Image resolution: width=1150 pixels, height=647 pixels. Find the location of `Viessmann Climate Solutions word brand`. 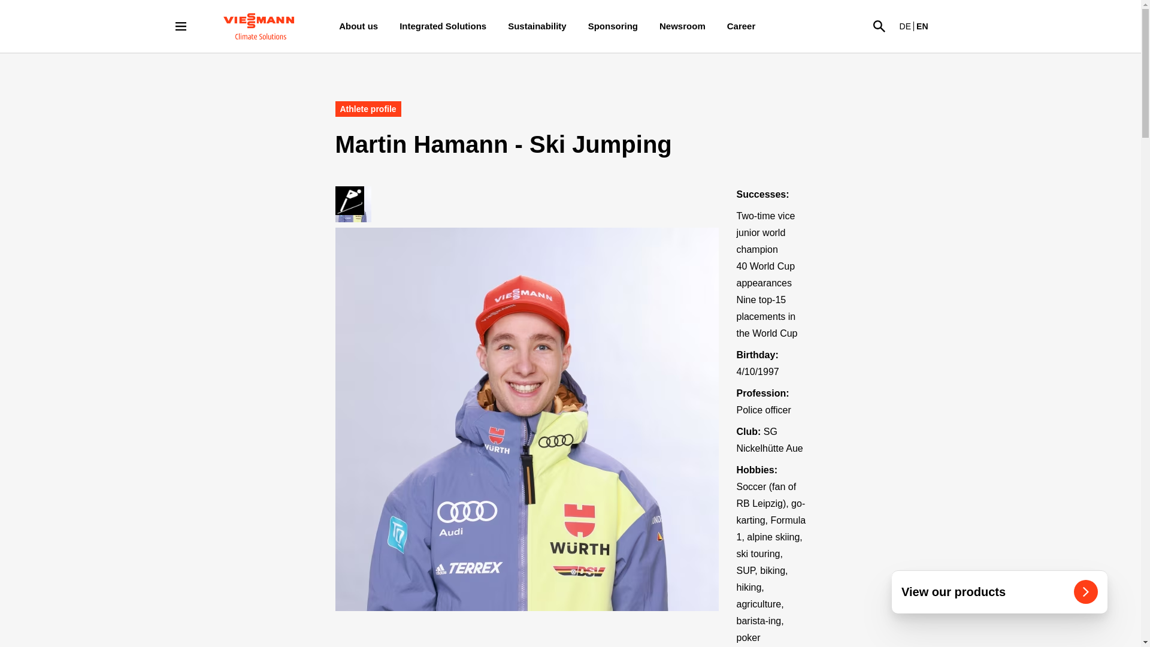

Viessmann Climate Solutions word brand is located at coordinates (259, 26).